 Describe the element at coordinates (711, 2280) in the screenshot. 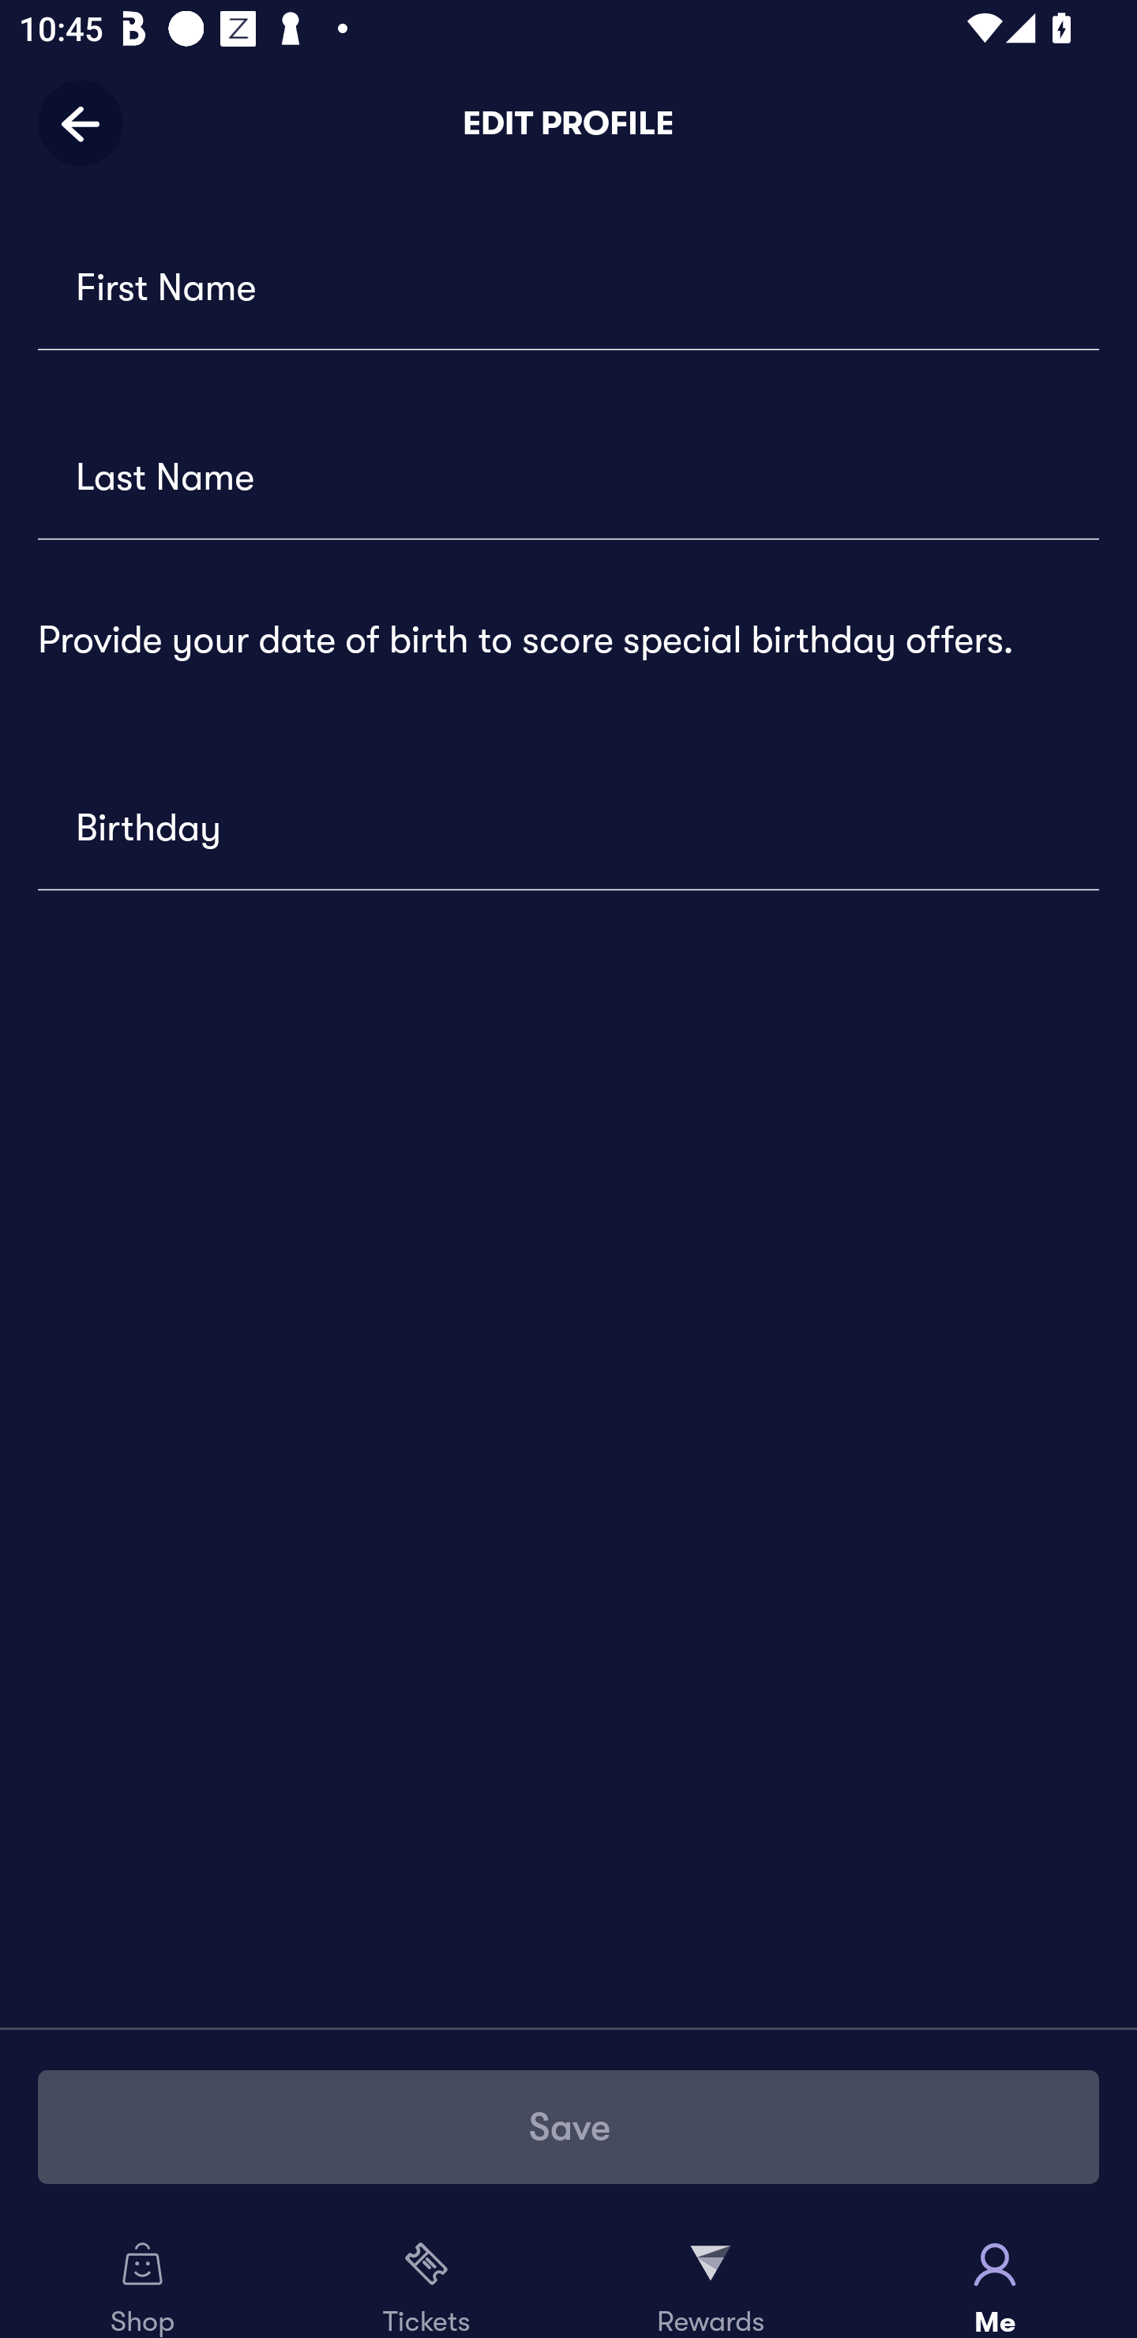

I see `Rewards` at that location.